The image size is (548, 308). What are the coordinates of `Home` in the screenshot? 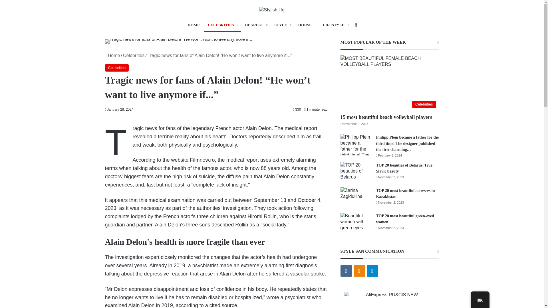 It's located at (112, 55).